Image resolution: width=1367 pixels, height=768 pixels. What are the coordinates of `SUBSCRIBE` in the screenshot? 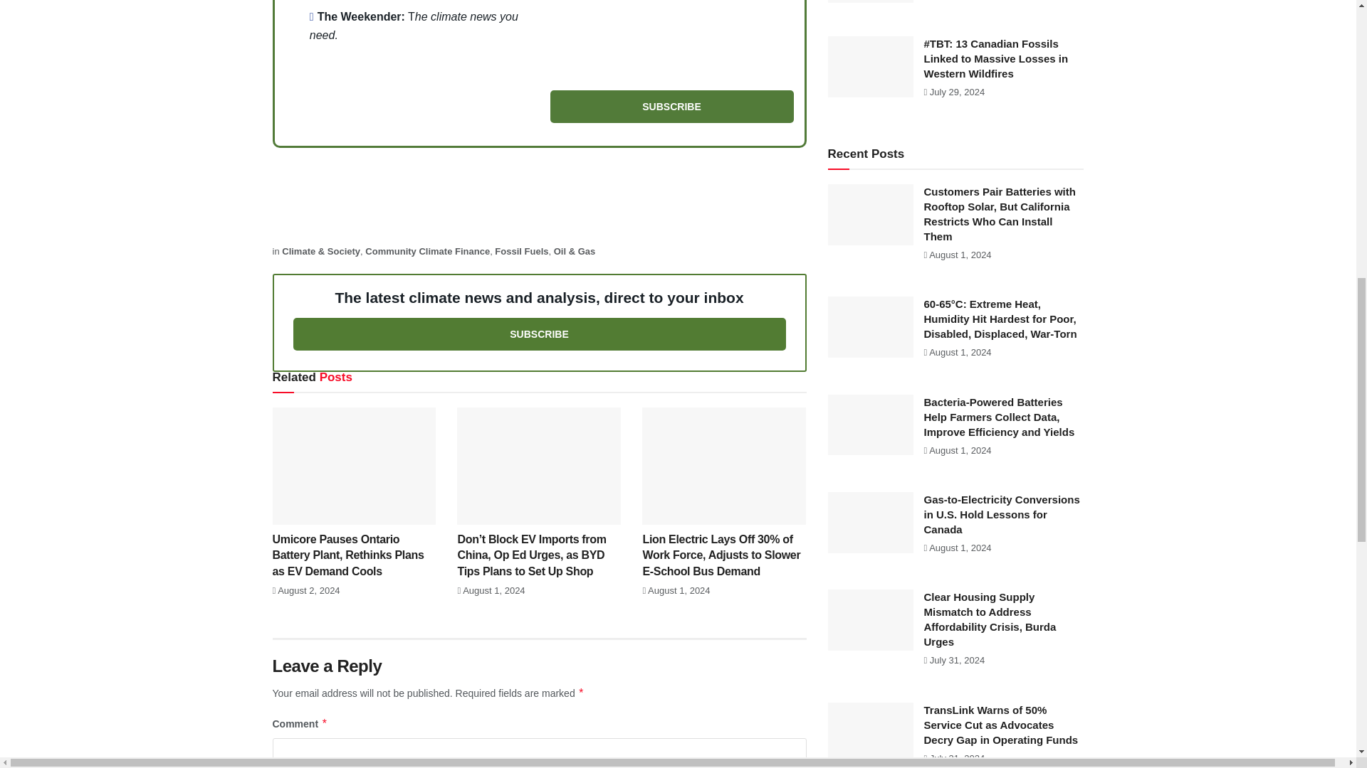 It's located at (671, 107).